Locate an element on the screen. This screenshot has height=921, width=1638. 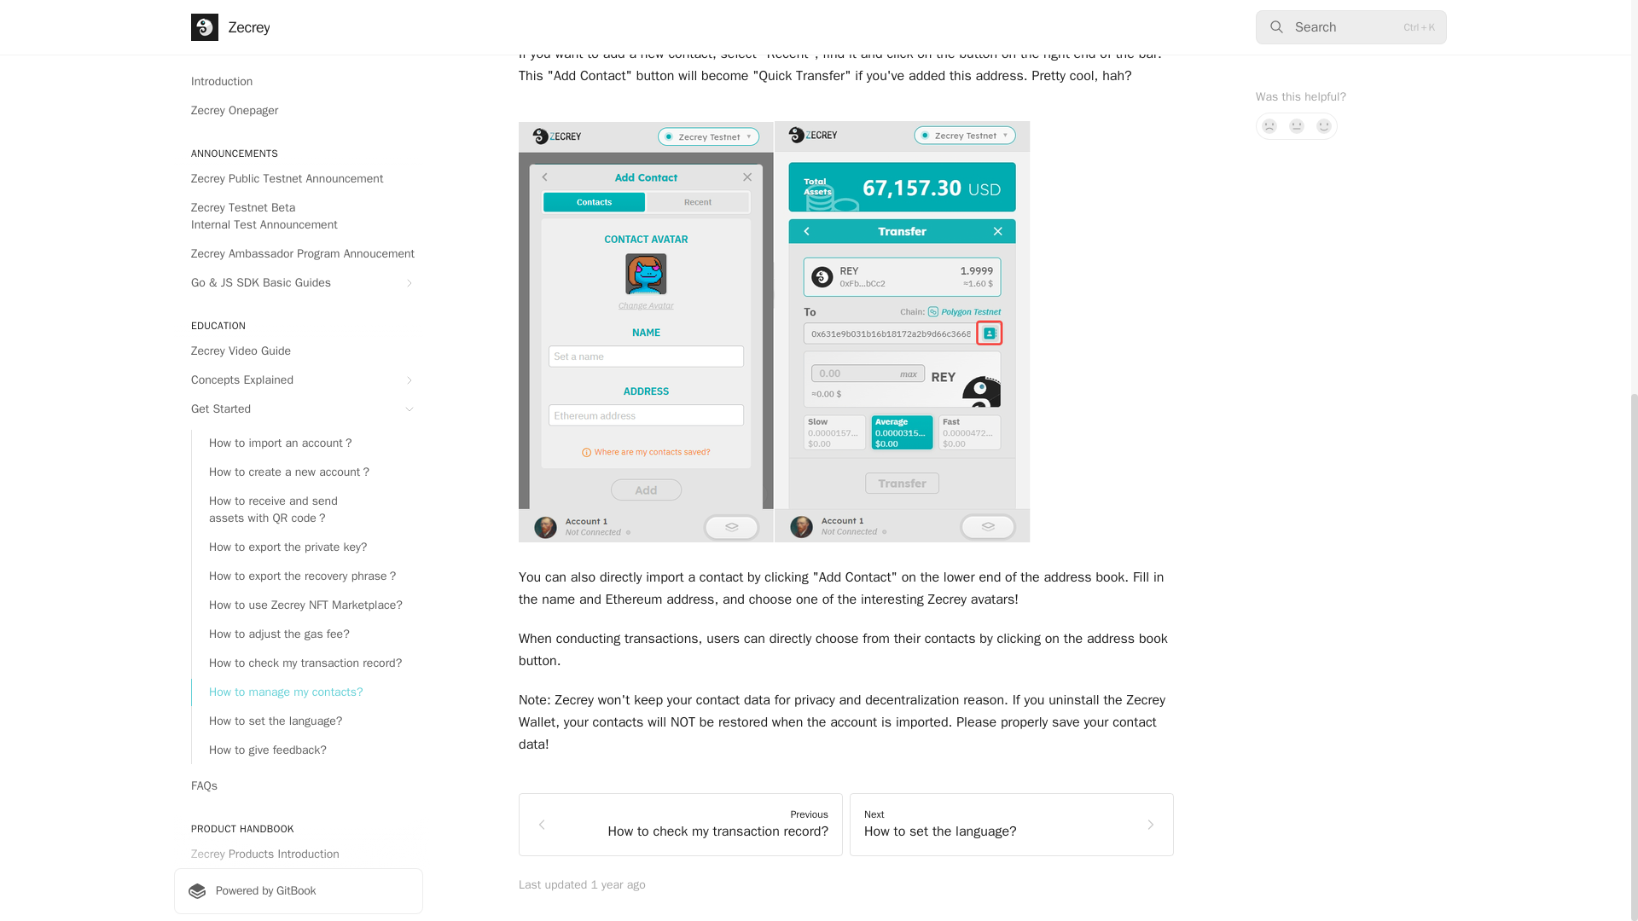
Was this helpful? is located at coordinates (1351, 102).